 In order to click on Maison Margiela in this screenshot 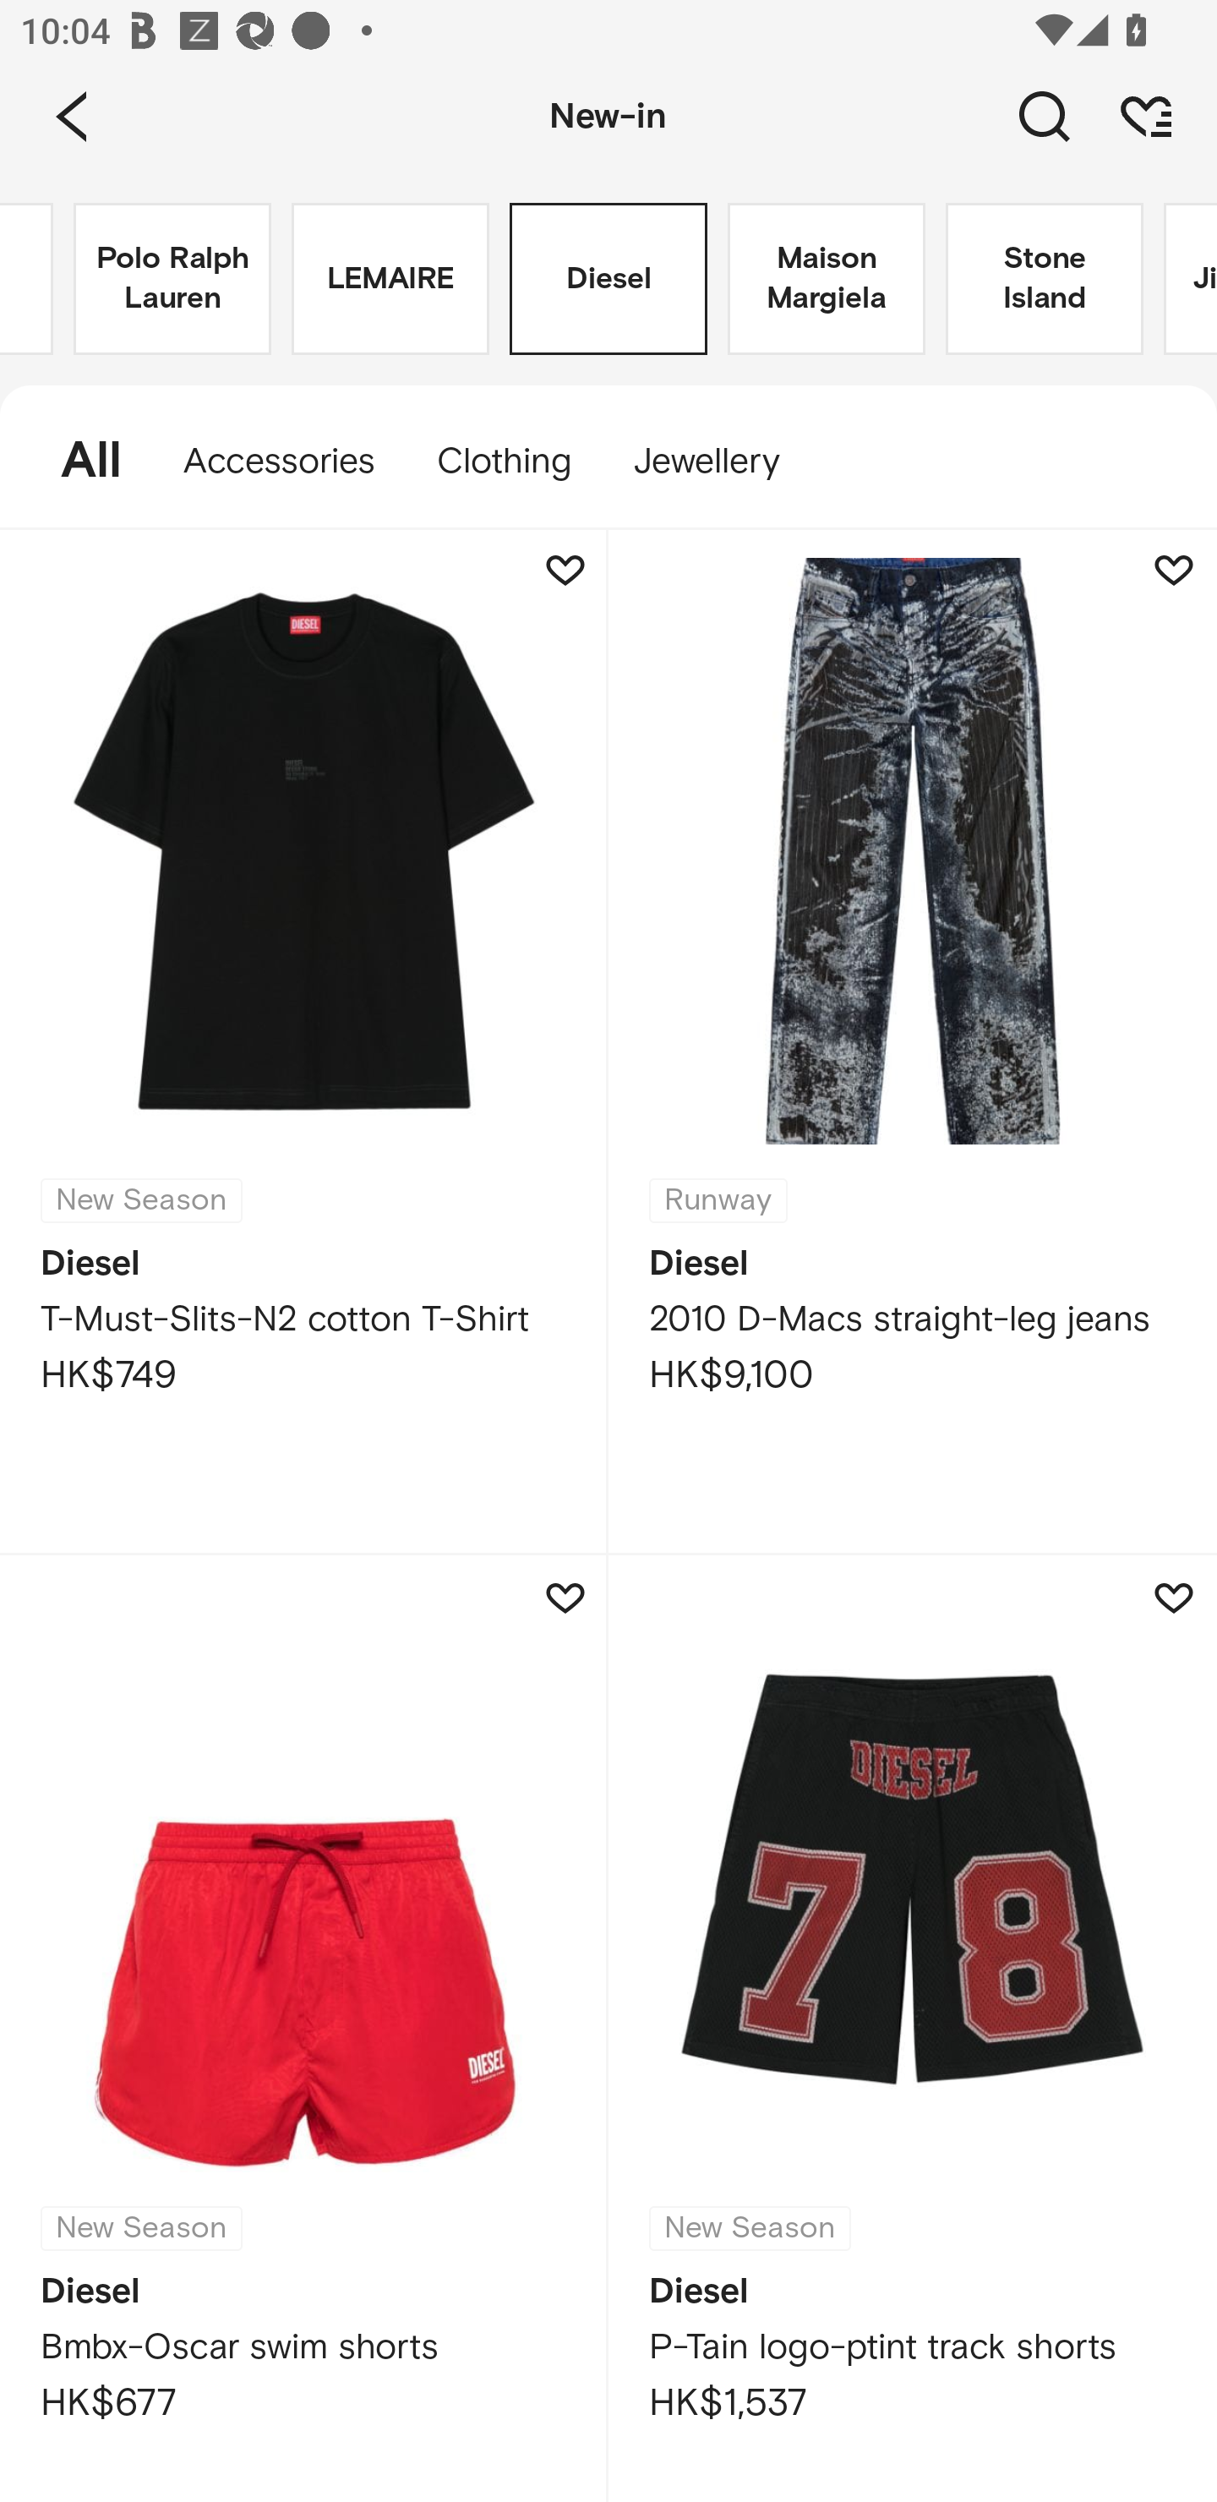, I will do `click(827, 279)`.